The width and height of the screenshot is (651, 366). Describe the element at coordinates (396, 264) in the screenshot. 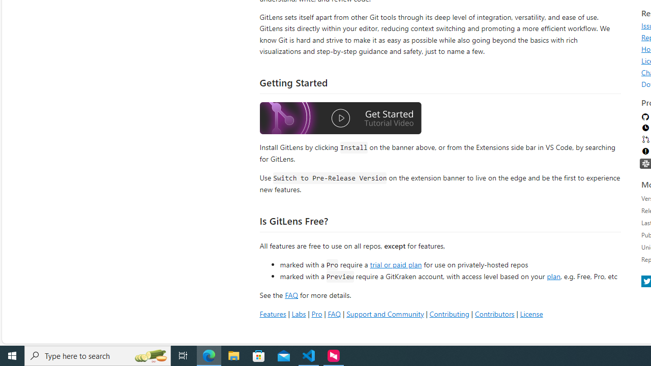

I see `trial or paid plan` at that location.